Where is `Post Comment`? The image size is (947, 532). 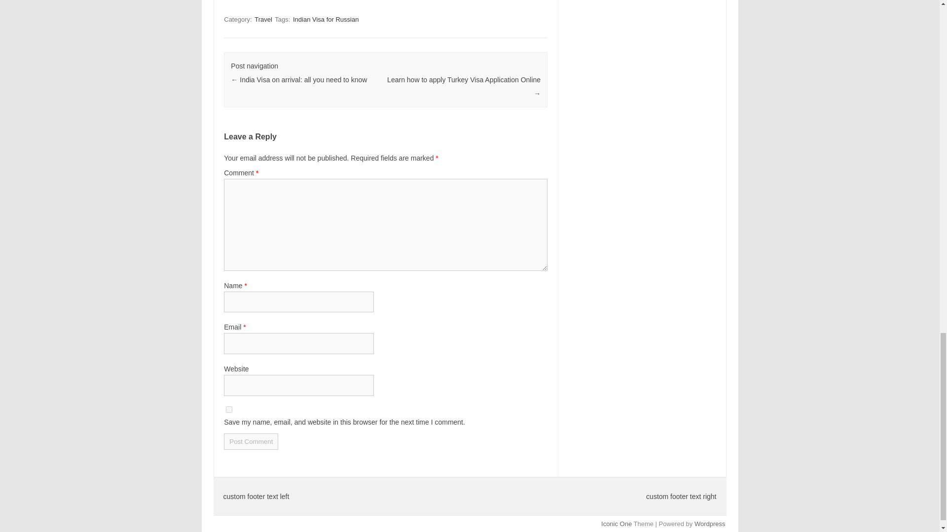
Post Comment is located at coordinates (251, 441).